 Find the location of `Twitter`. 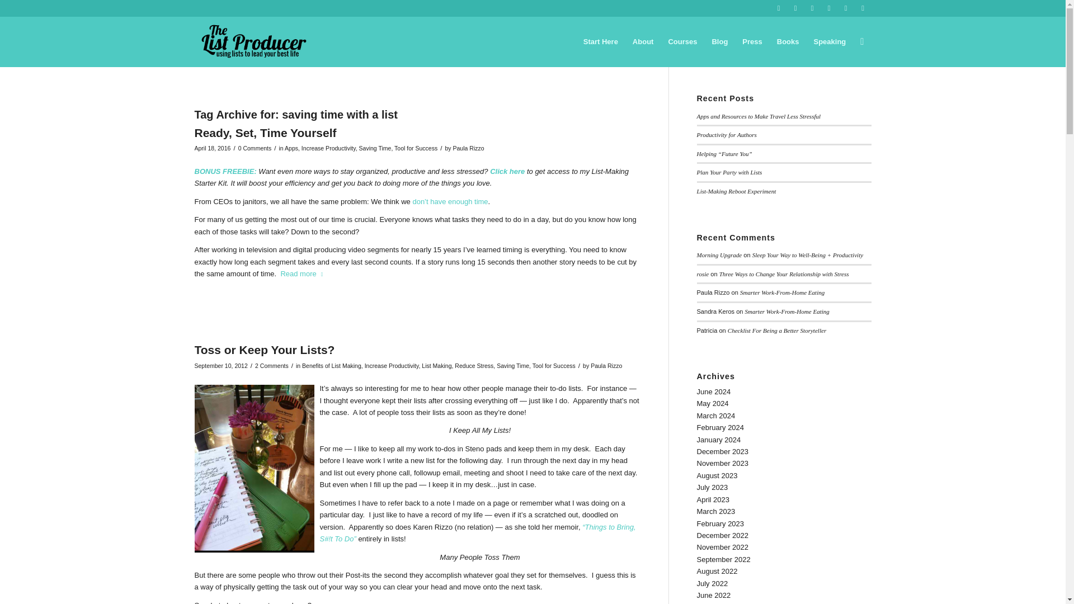

Twitter is located at coordinates (779, 8).